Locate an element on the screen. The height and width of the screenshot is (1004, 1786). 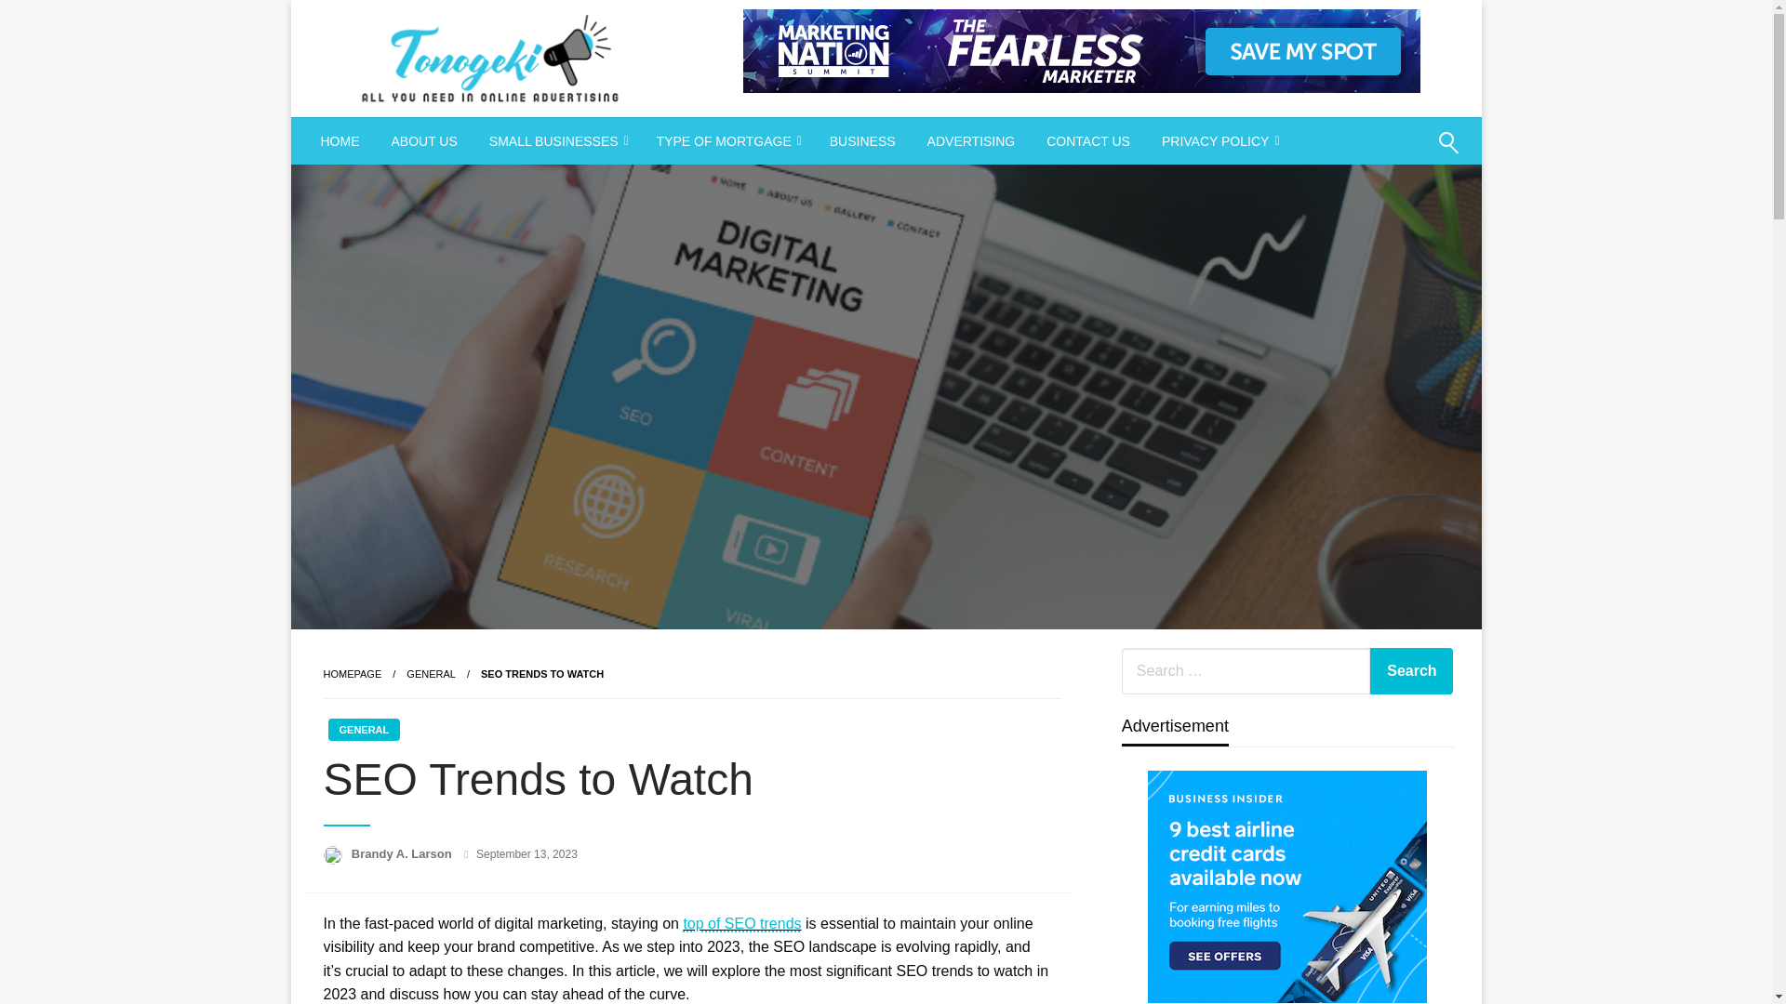
Brandy A. Larson is located at coordinates (404, 853).